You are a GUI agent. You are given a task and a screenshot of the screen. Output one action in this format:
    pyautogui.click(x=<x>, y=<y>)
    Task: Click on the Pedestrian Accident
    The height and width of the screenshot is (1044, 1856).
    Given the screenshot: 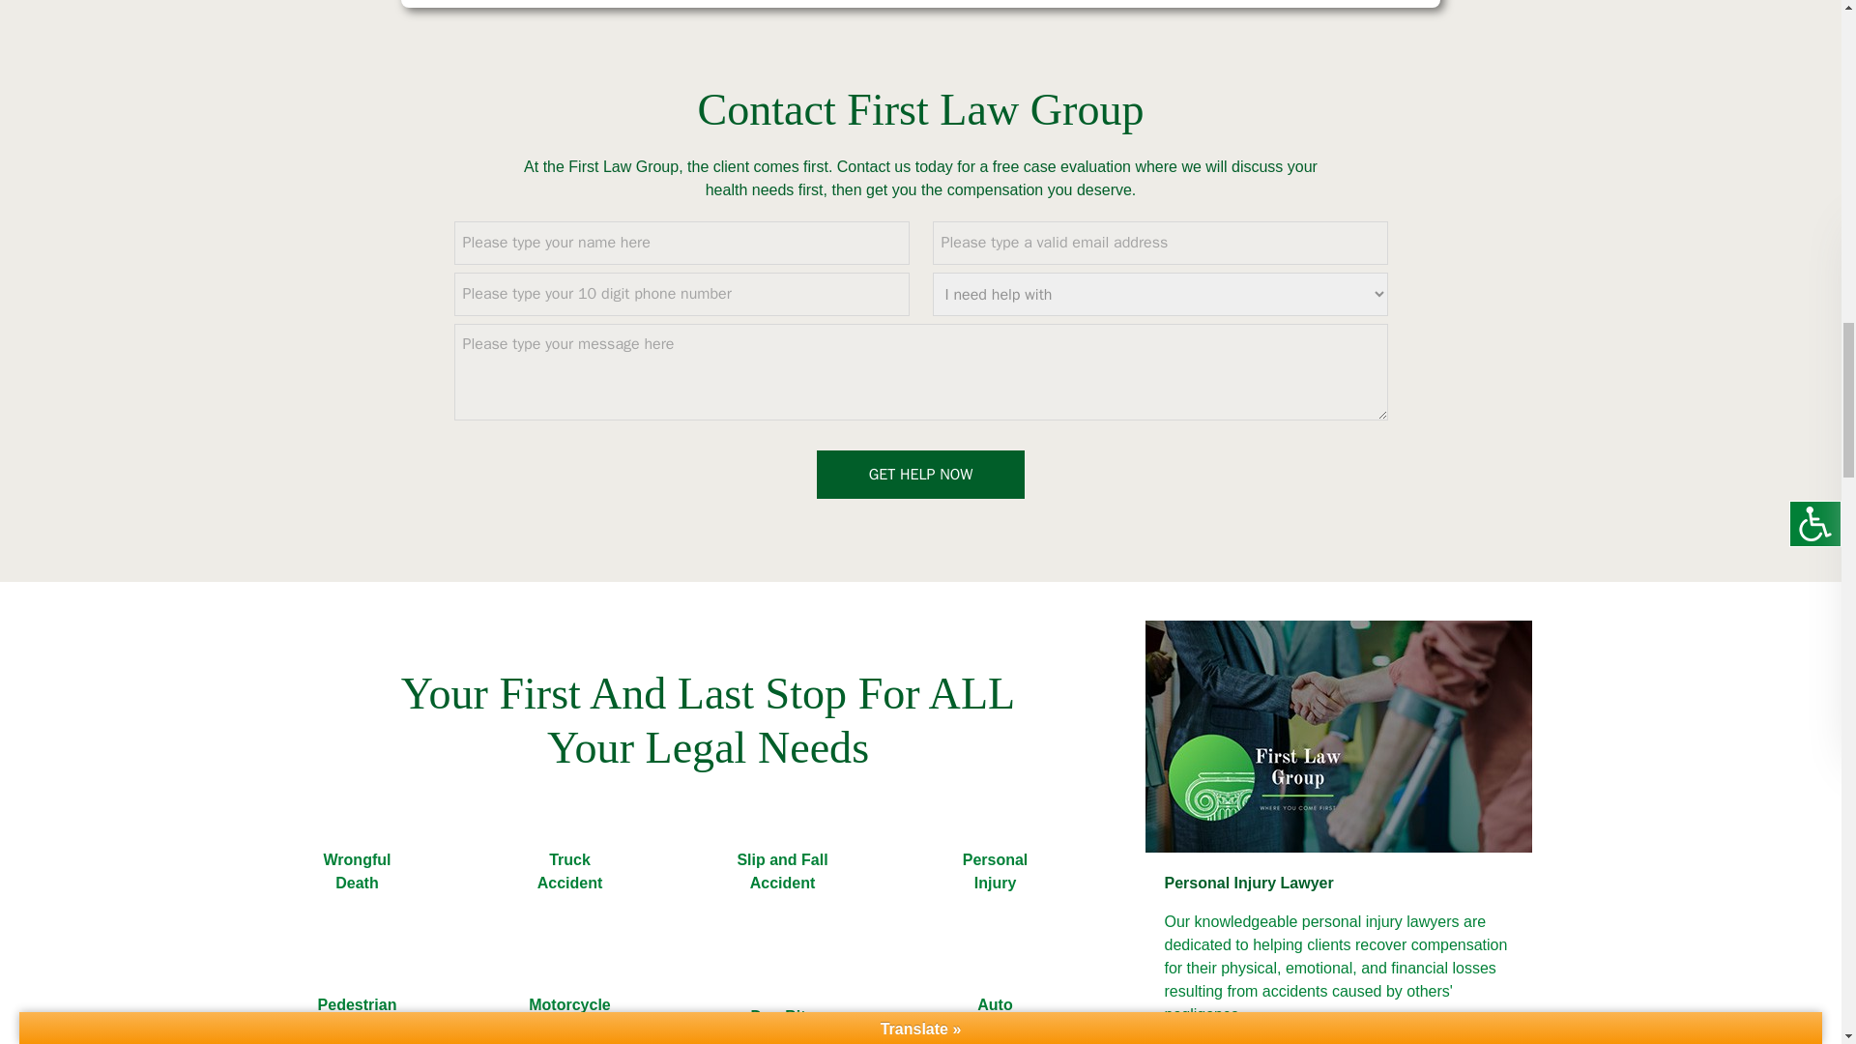 What is the action you would take?
    pyautogui.click(x=356, y=1000)
    